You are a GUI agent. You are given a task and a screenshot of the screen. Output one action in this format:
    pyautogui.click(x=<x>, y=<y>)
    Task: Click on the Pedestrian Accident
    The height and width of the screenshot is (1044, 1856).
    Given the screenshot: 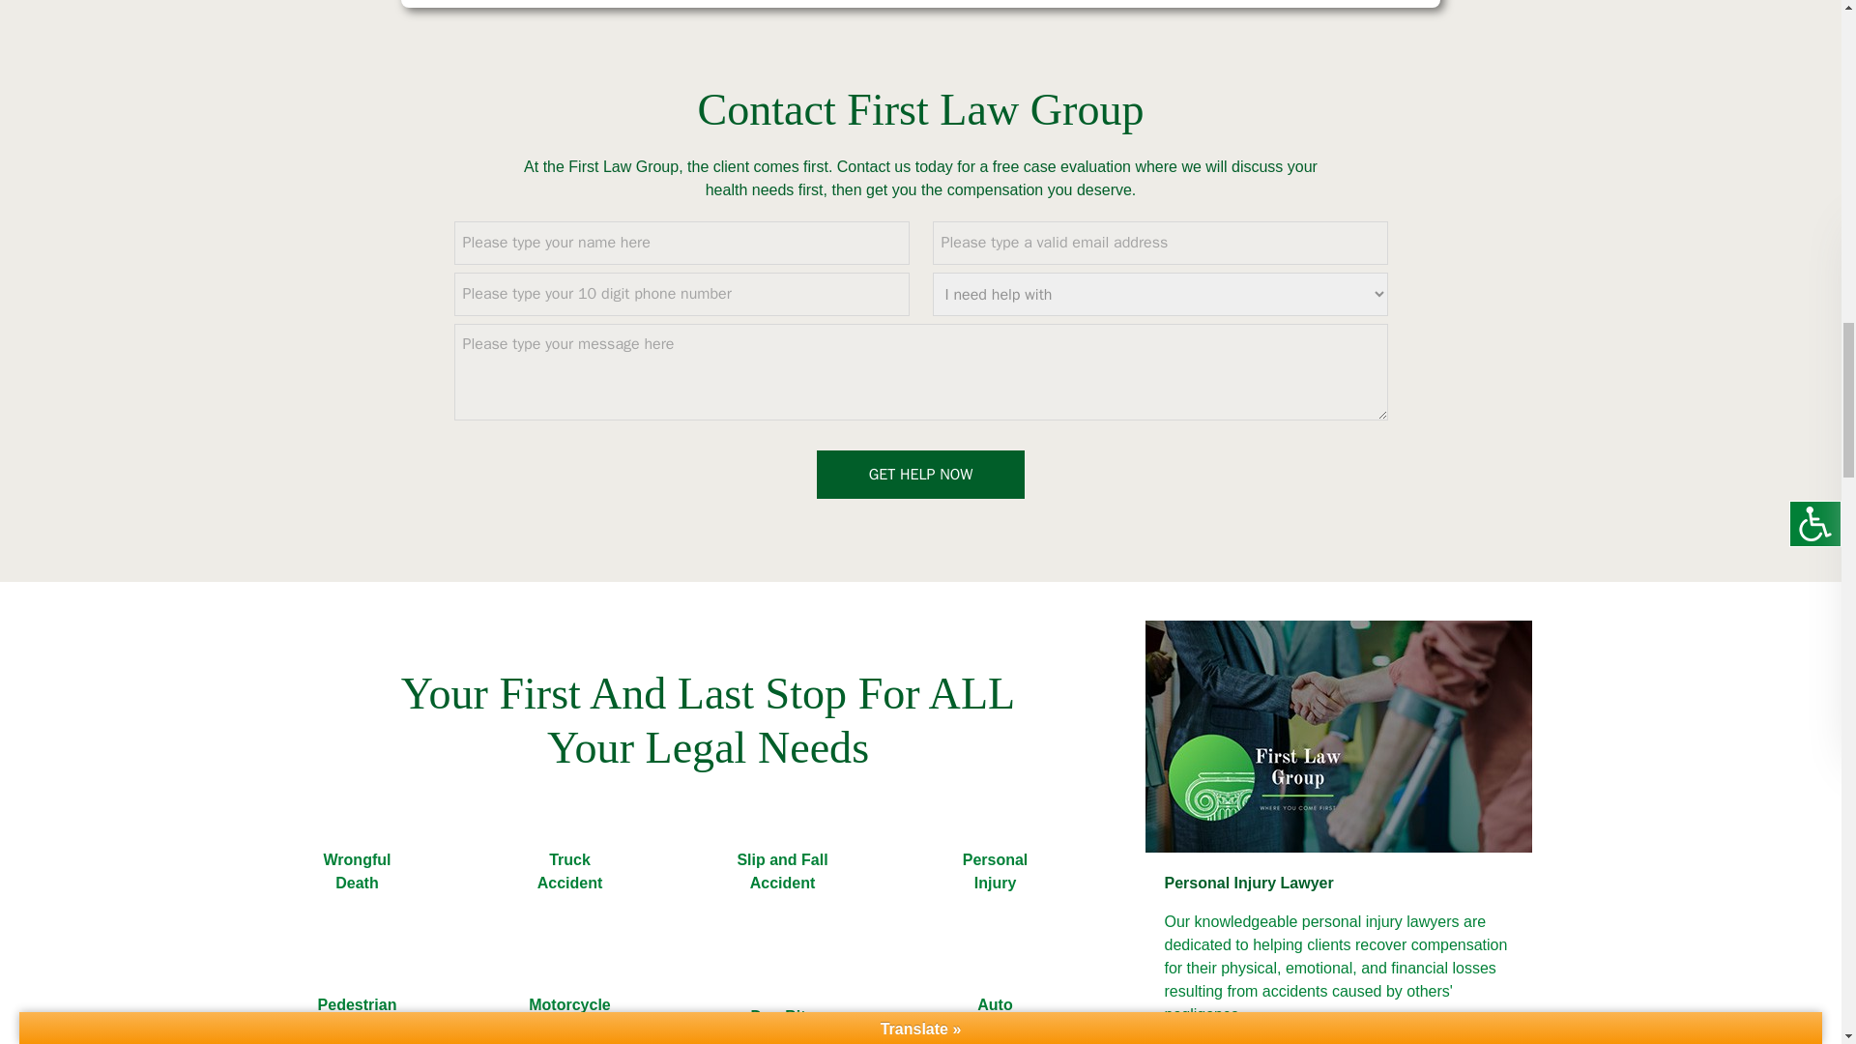 What is the action you would take?
    pyautogui.click(x=356, y=1000)
    